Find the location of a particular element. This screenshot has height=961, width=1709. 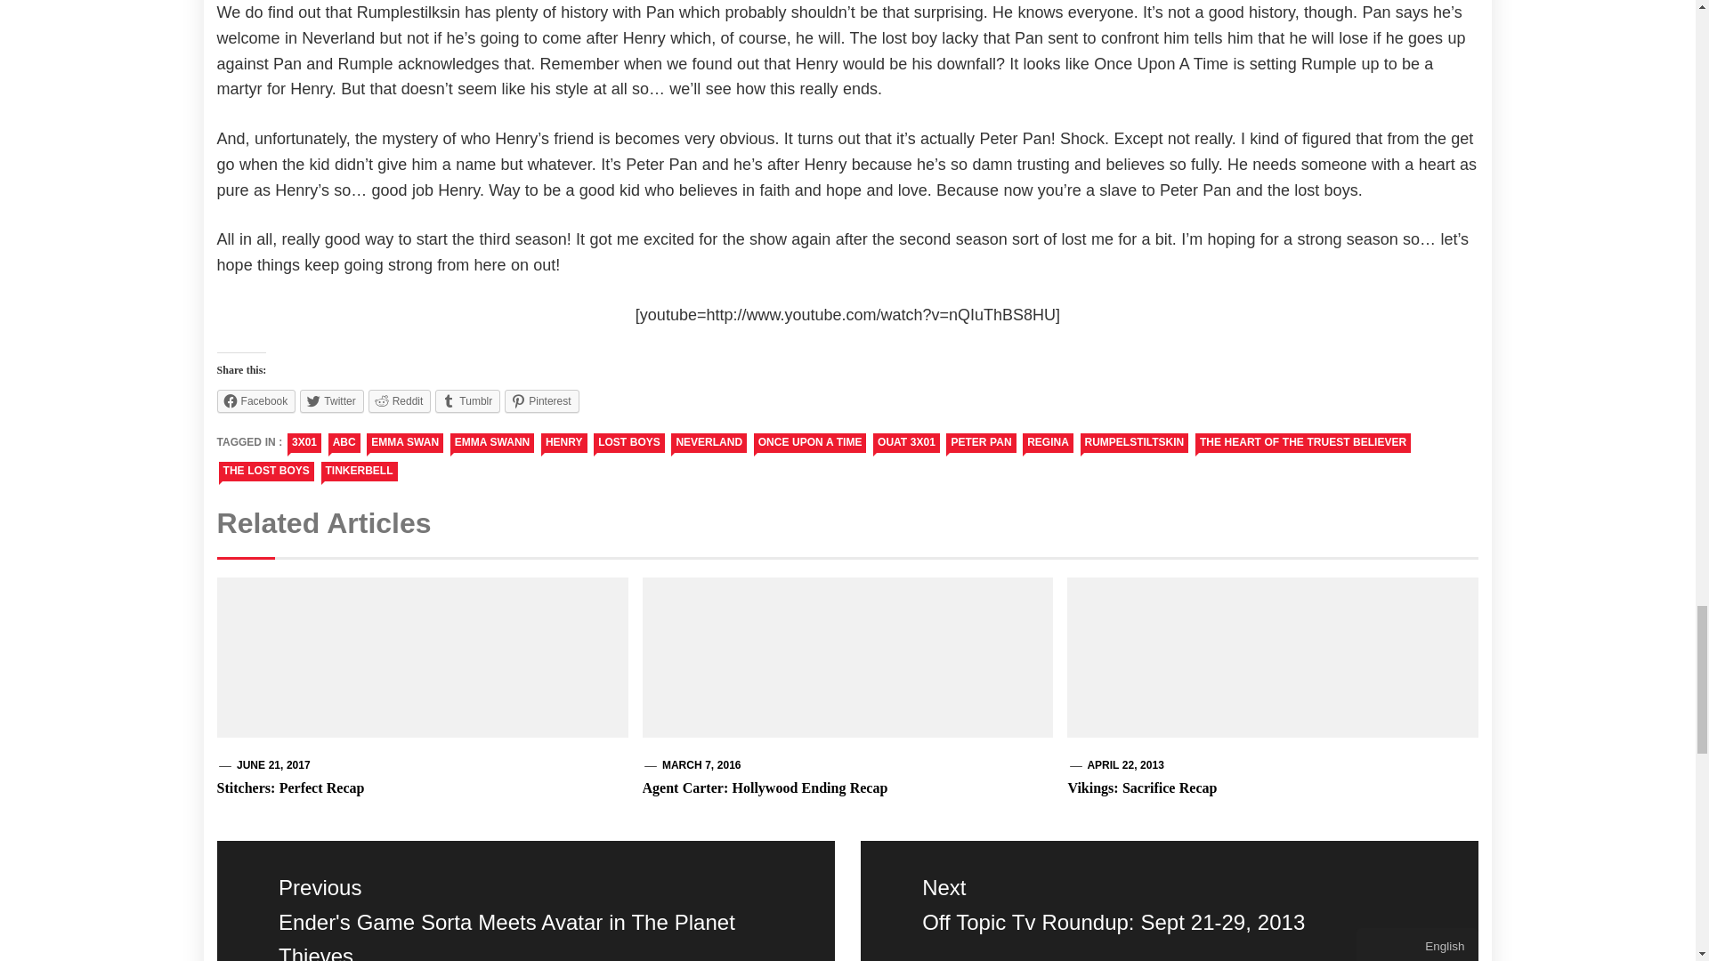

EMMA SWAN is located at coordinates (404, 443).